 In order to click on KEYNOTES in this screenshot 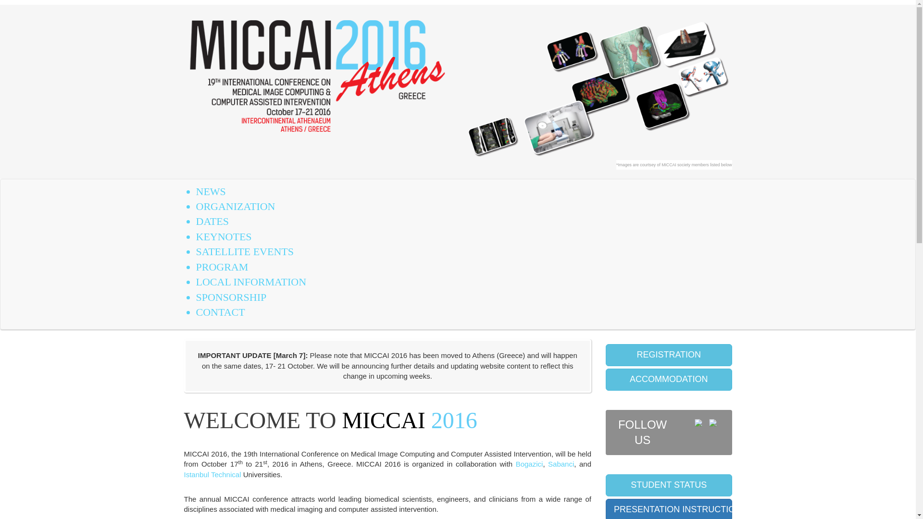, I will do `click(224, 236)`.